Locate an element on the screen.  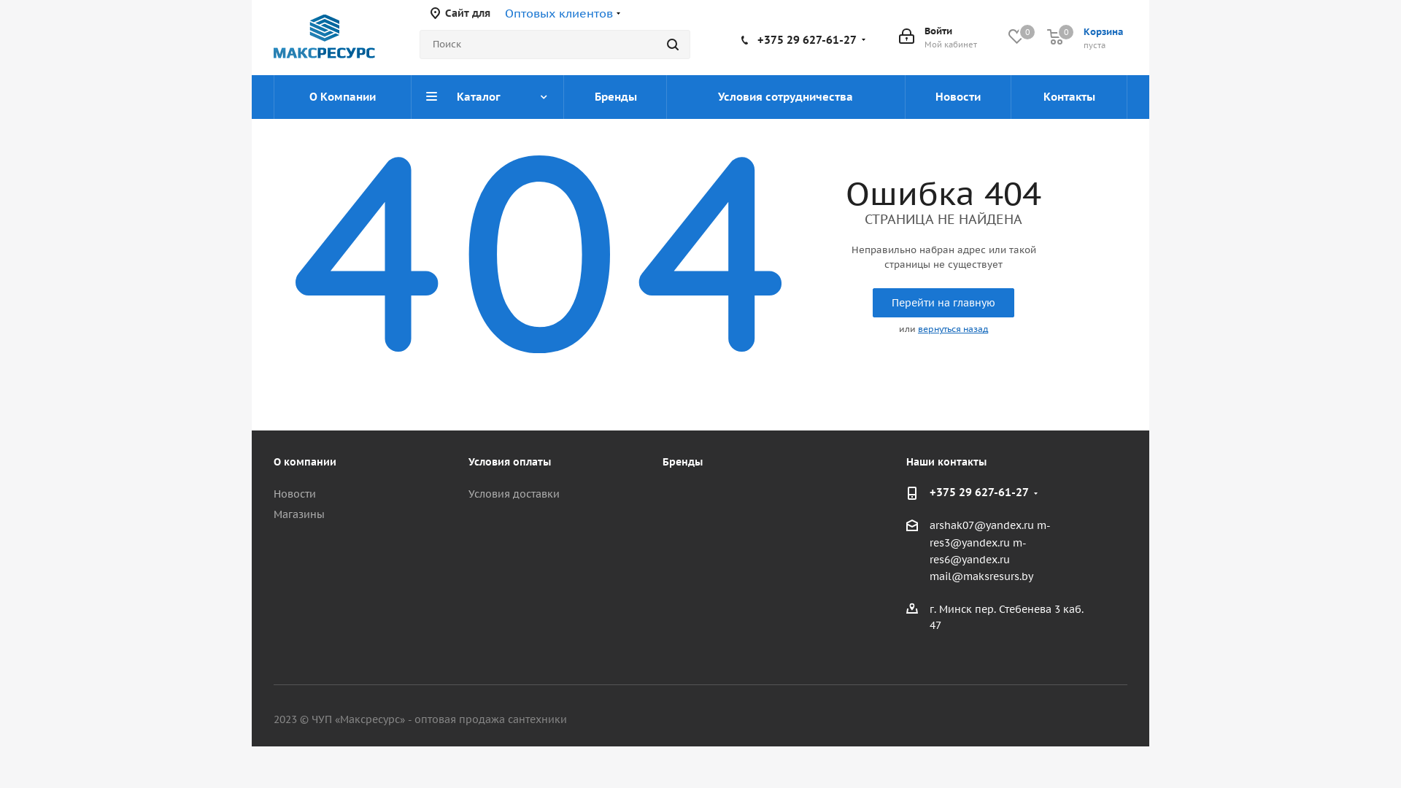
mail@maksresurs.by is located at coordinates (981, 577).